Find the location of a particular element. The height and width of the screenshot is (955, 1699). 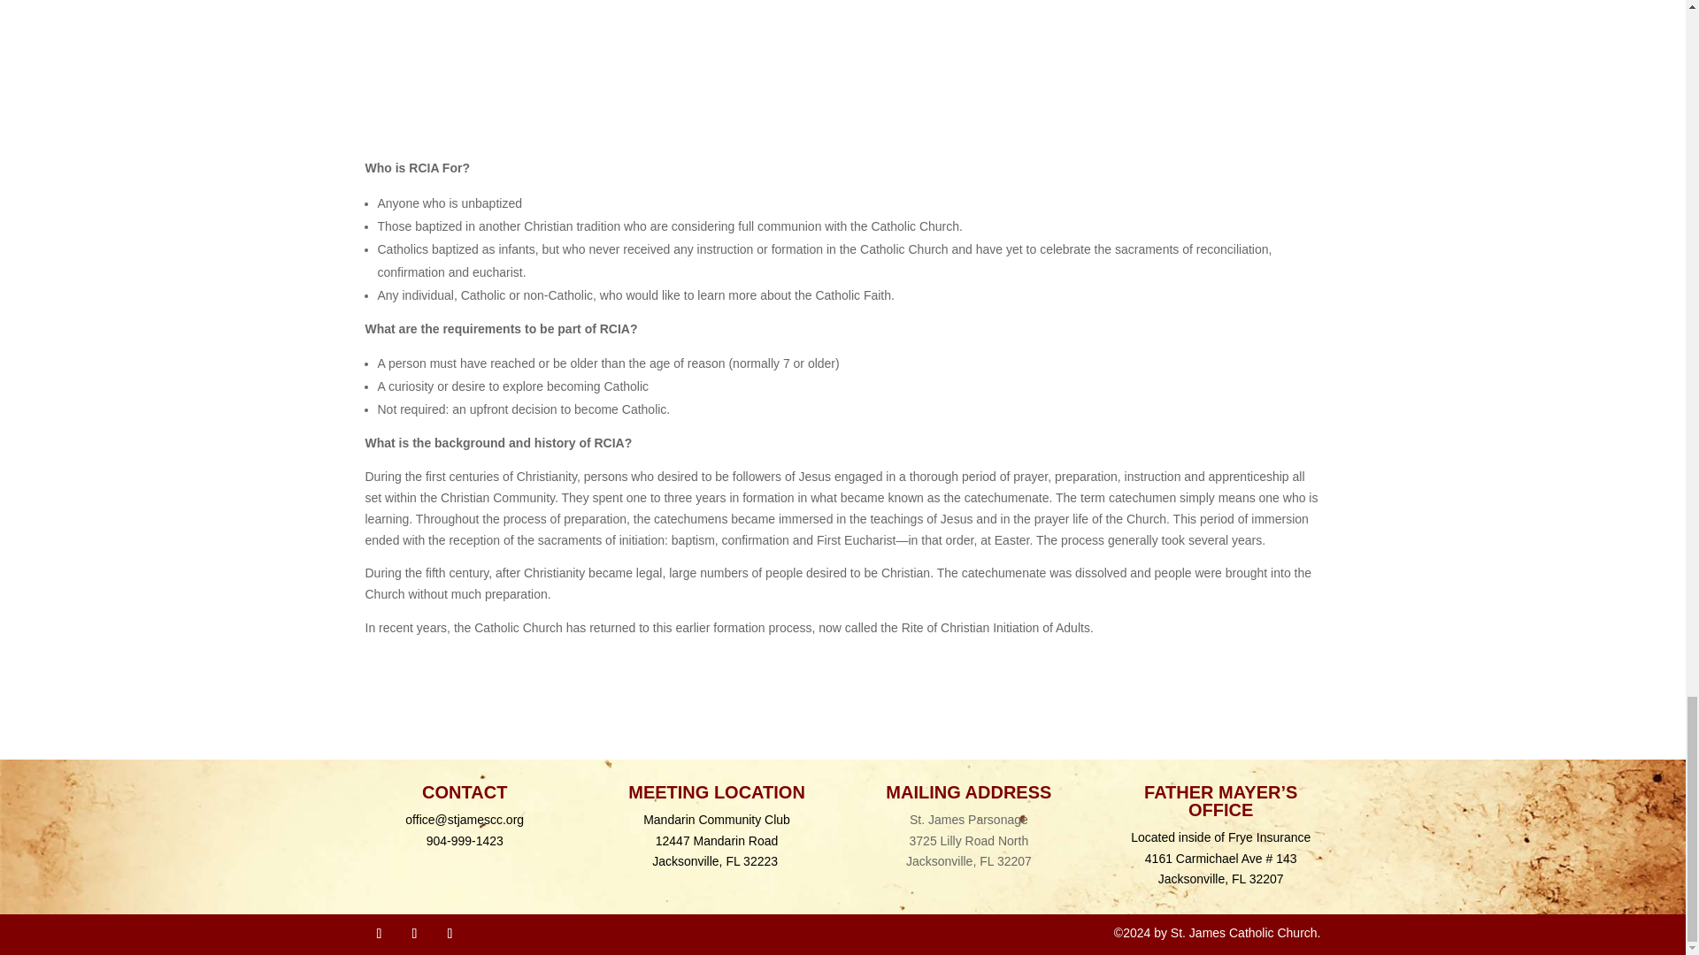

Follow on Instagram is located at coordinates (450, 934).